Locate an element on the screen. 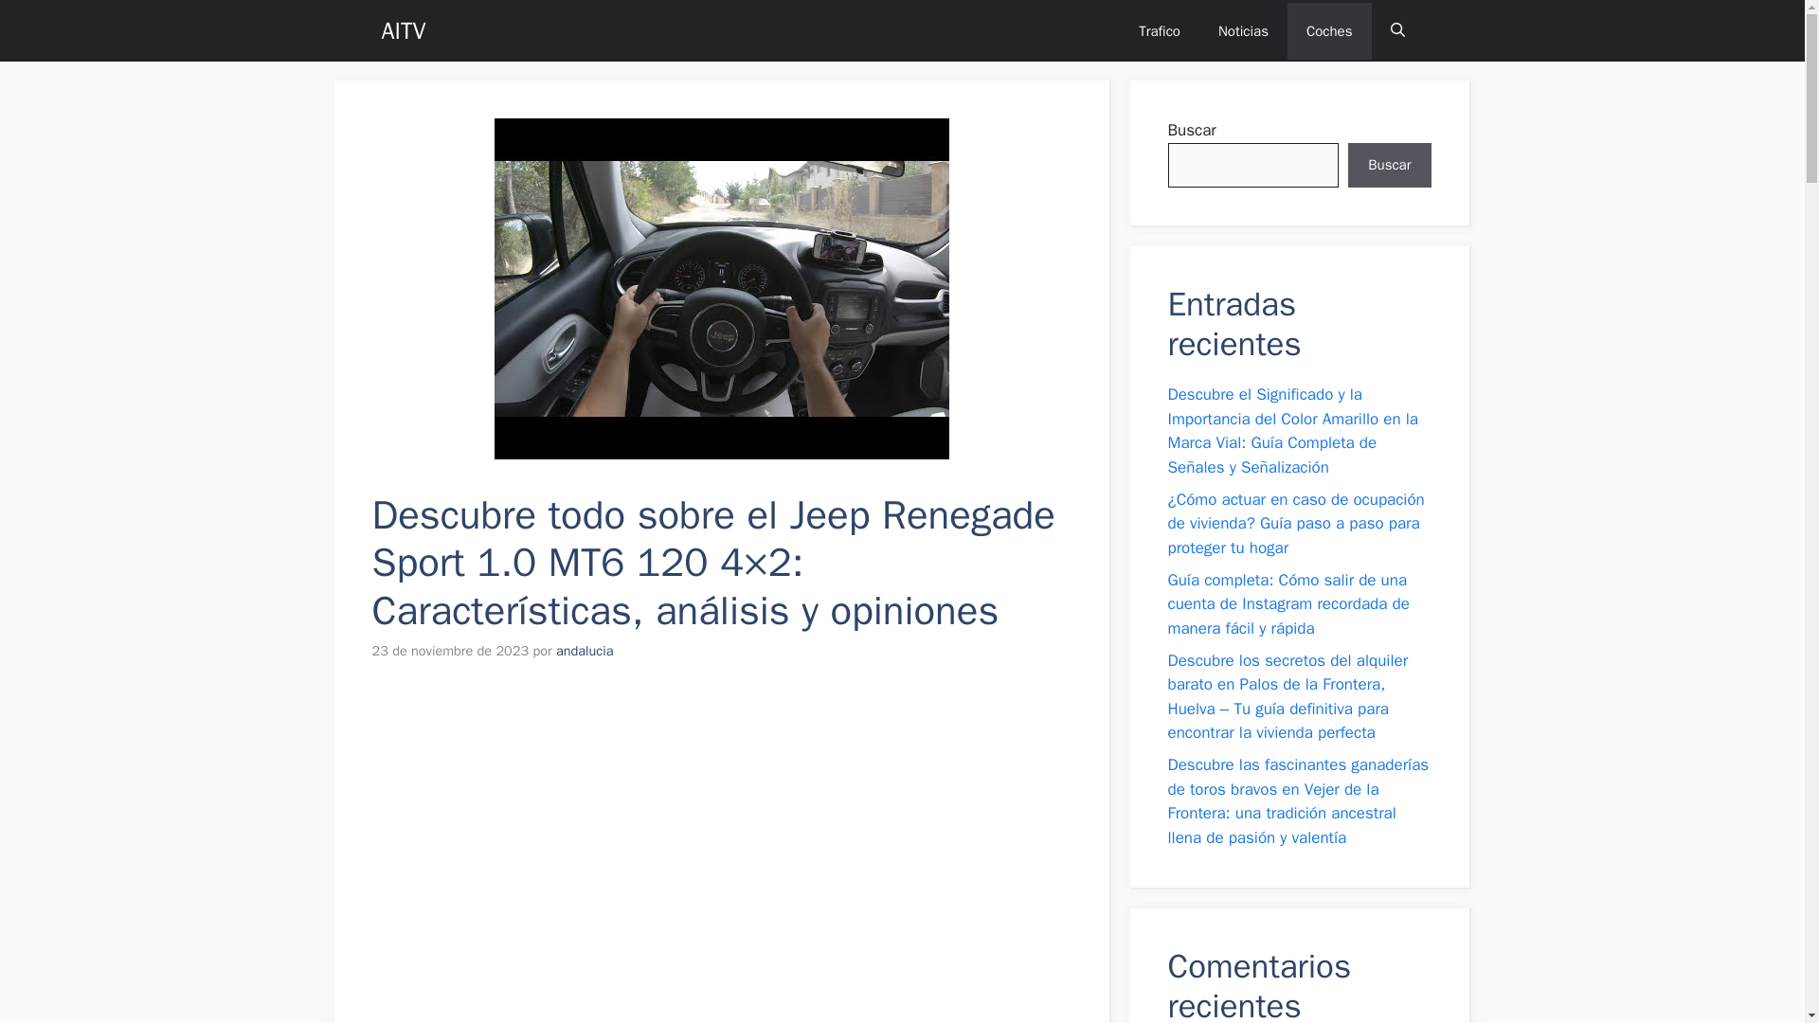 This screenshot has height=1023, width=1819. Ver todas las entradas de andalucia is located at coordinates (585, 650).